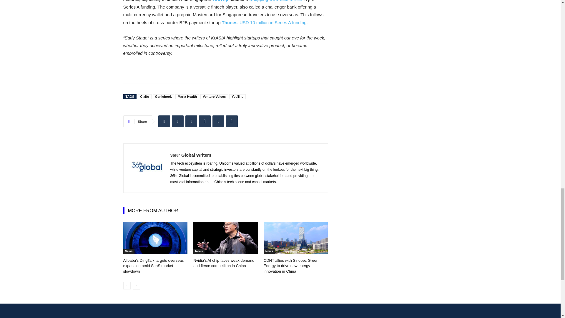  What do you see at coordinates (218, 121) in the screenshot?
I see `Email` at bounding box center [218, 121].